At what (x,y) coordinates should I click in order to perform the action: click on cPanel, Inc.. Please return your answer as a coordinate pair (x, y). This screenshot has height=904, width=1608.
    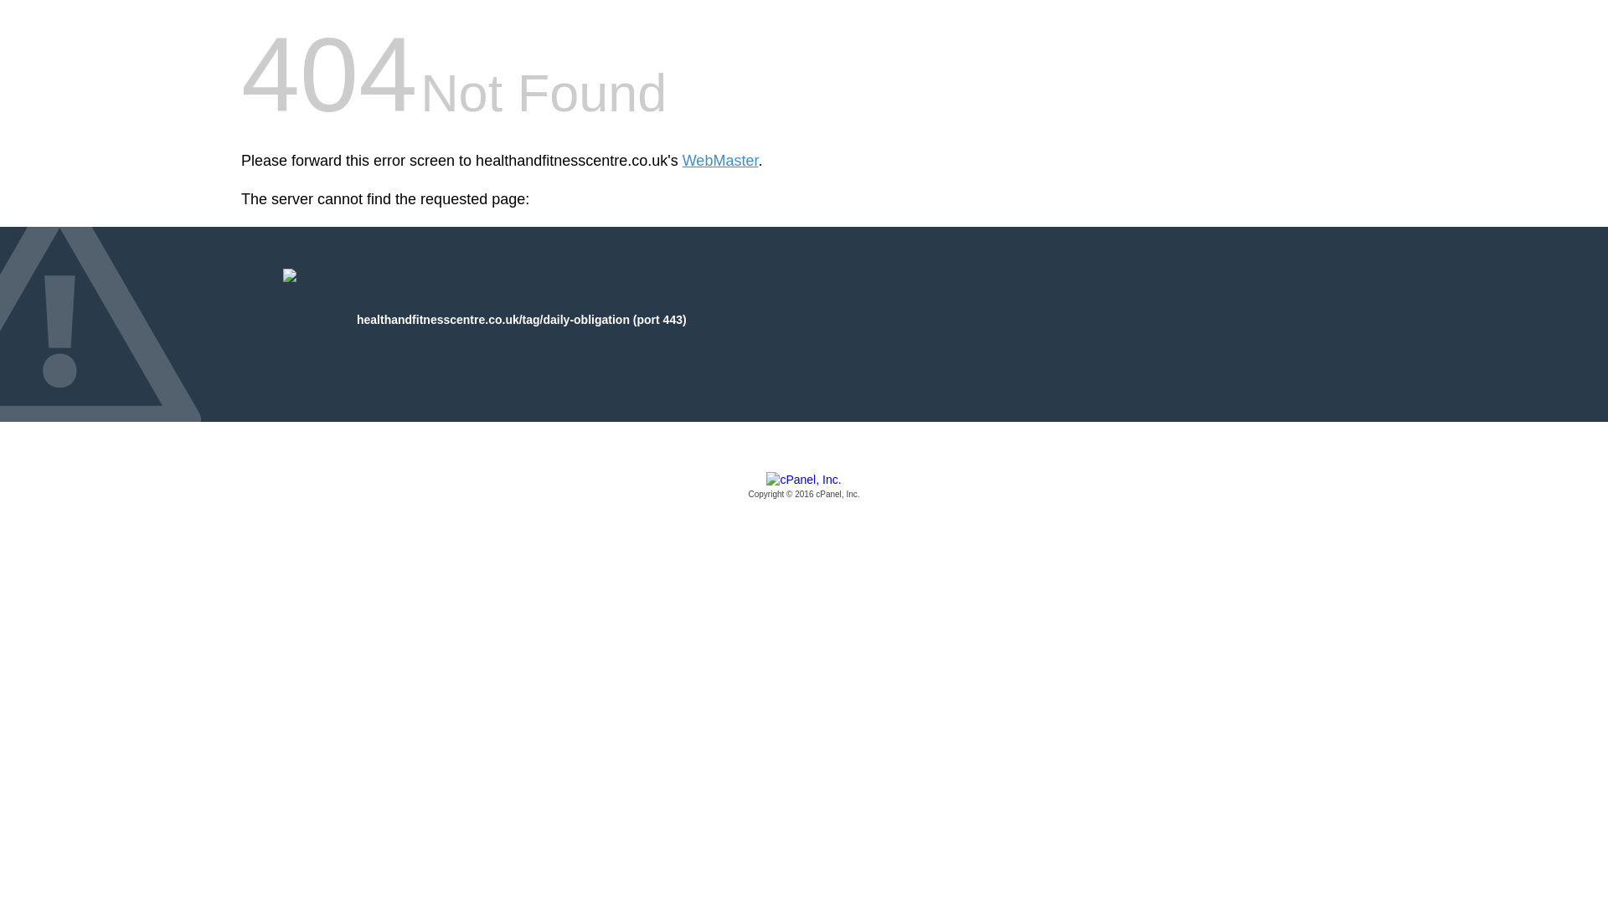
    Looking at the image, I should click on (804, 486).